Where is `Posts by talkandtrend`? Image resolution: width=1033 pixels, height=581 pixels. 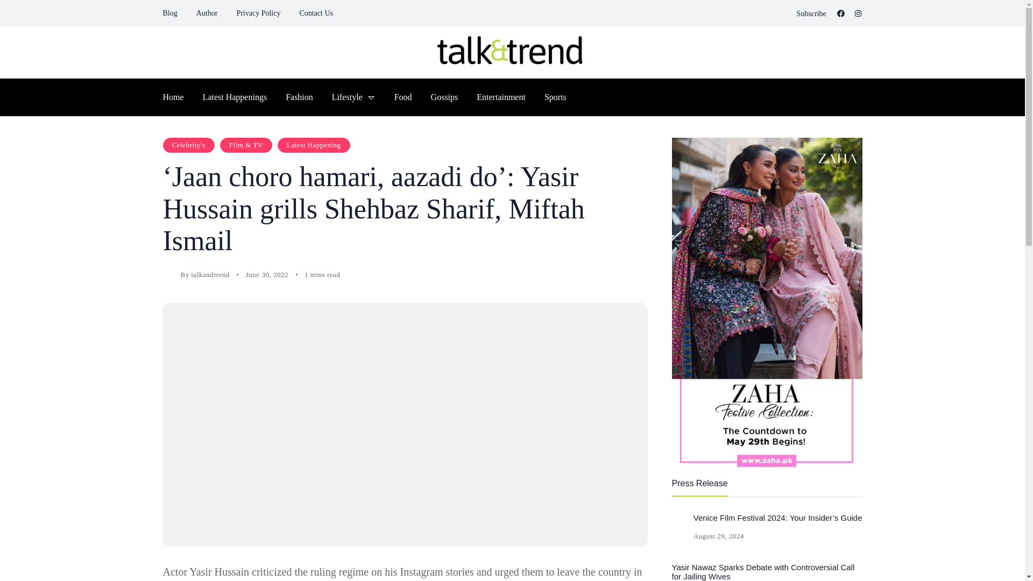
Posts by talkandtrend is located at coordinates (210, 274).